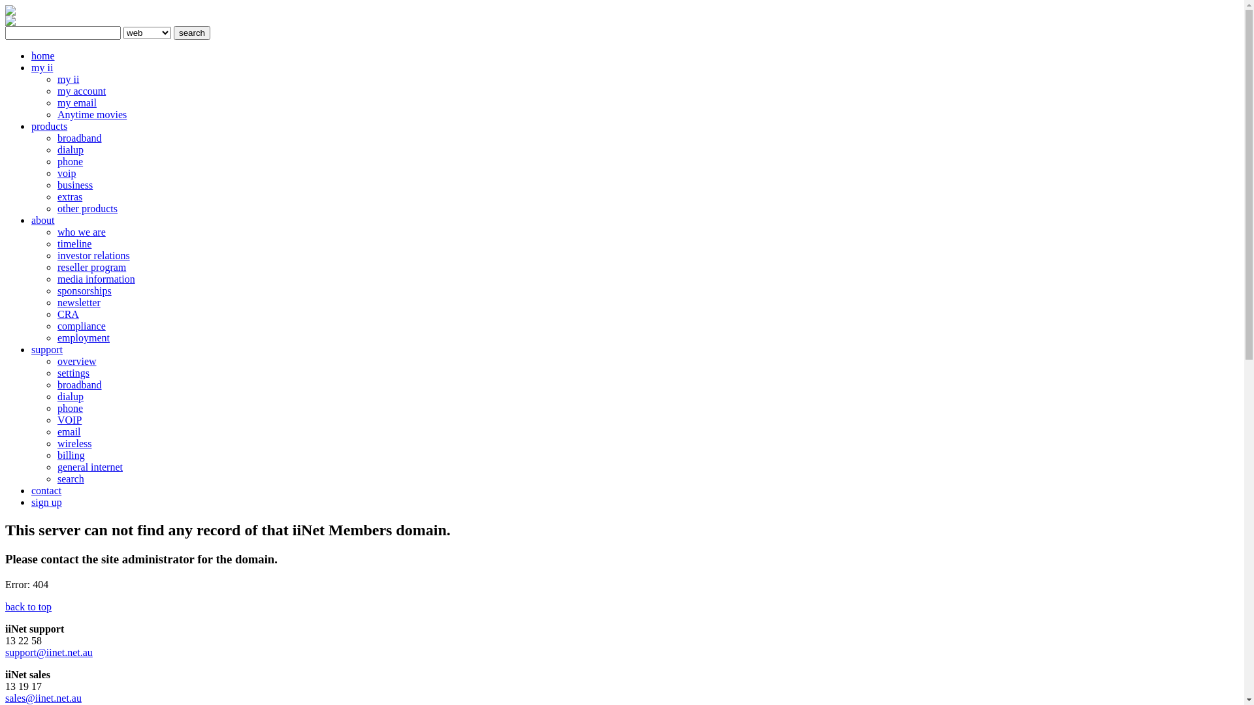 This screenshot has width=1254, height=705. What do you see at coordinates (68, 80) in the screenshot?
I see `my ii` at bounding box center [68, 80].